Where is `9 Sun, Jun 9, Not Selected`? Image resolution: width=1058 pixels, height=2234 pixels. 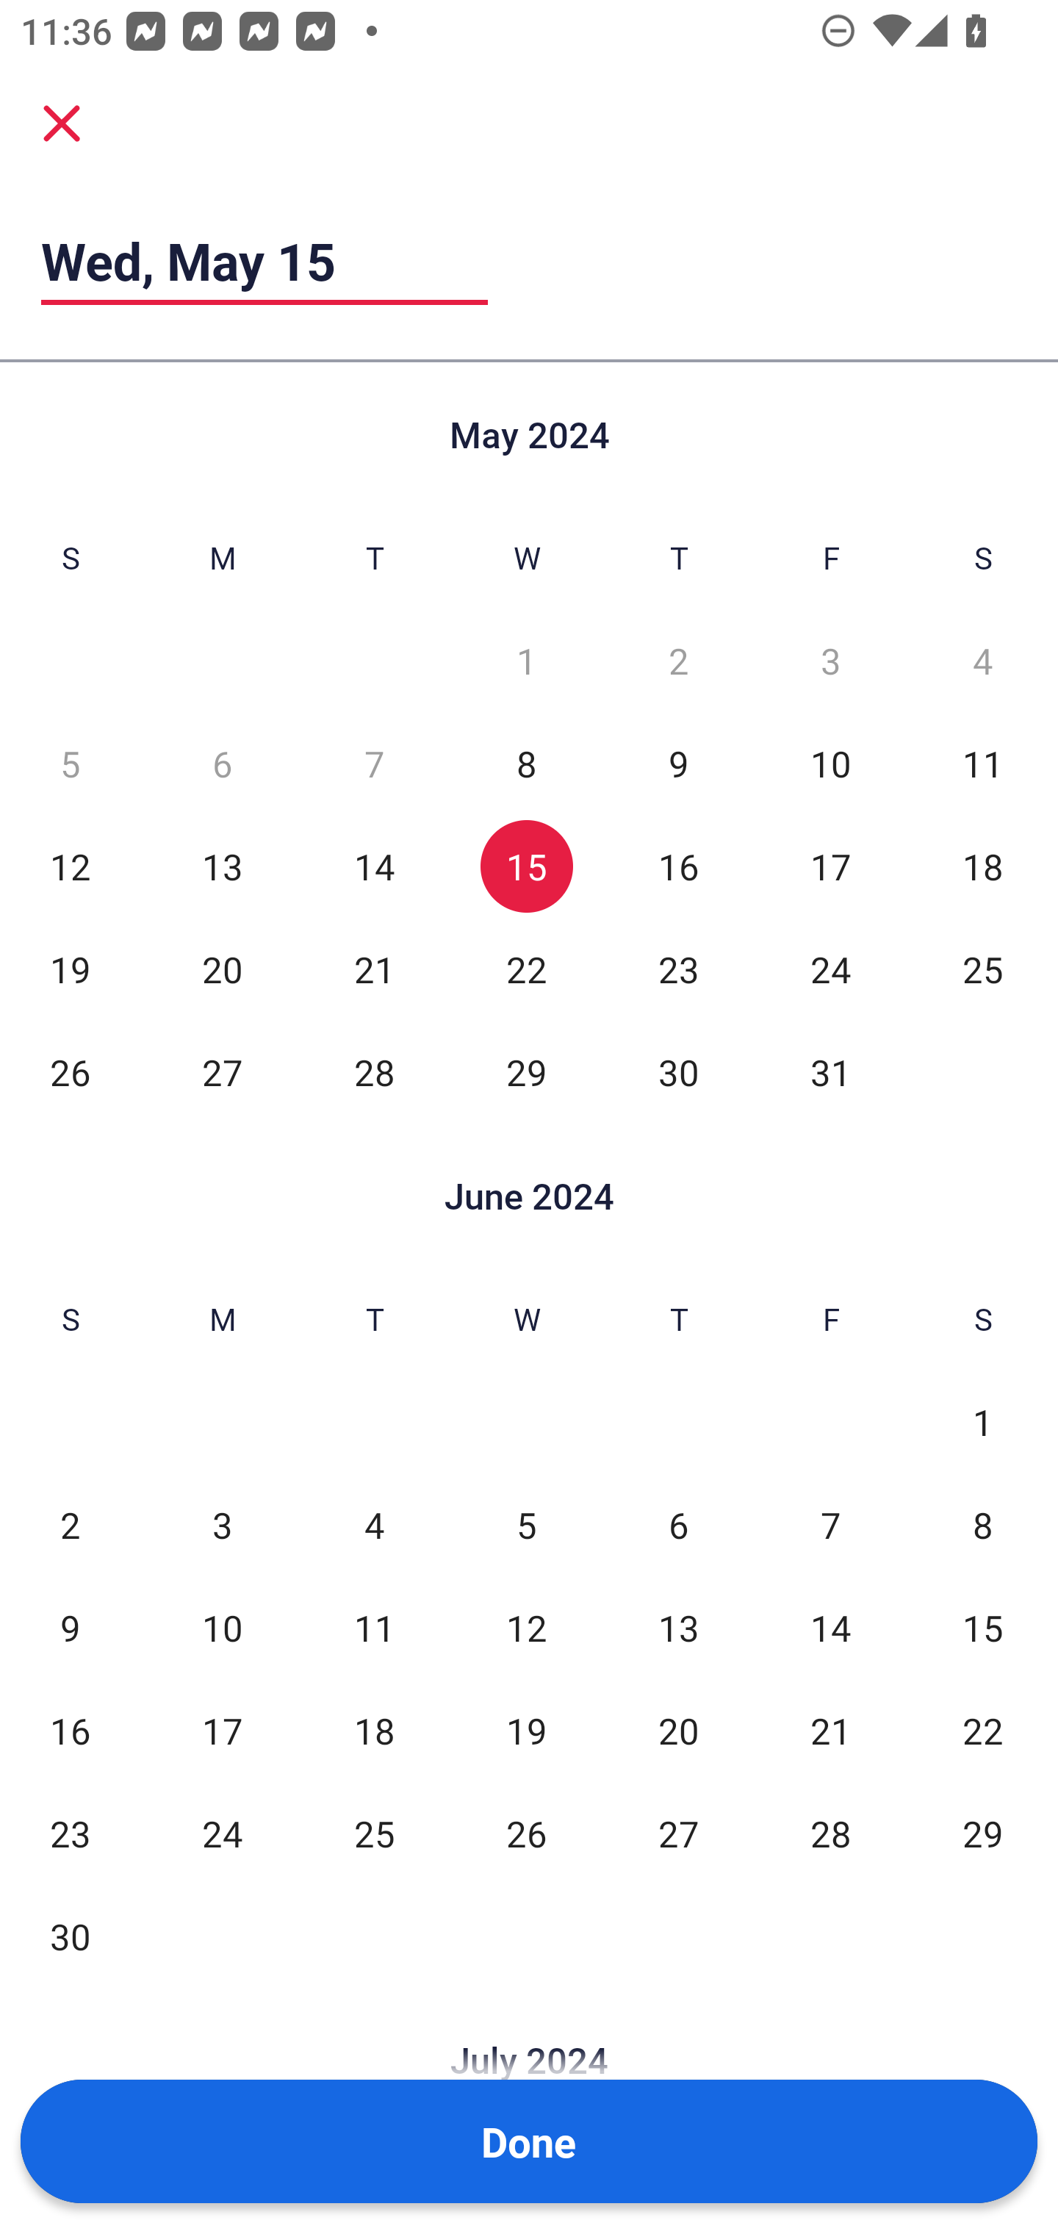
9 Sun, Jun 9, Not Selected is located at coordinates (70, 1628).